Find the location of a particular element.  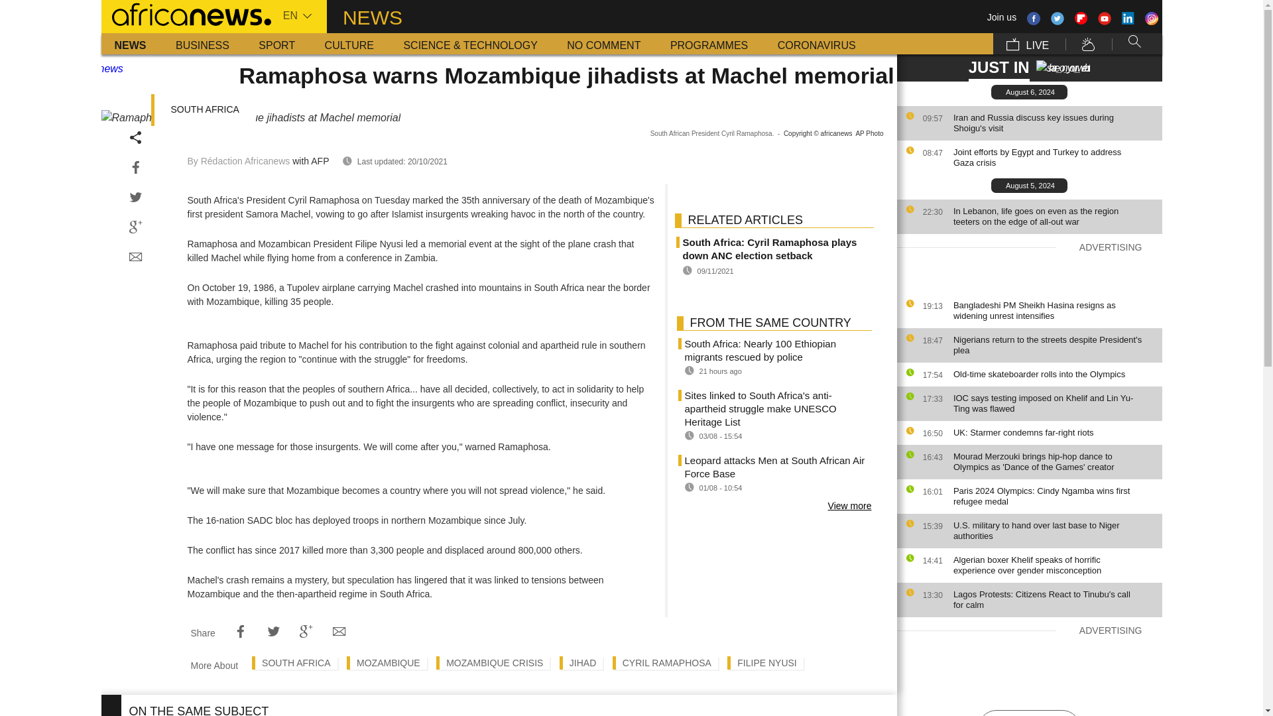

Programmes is located at coordinates (709, 44).